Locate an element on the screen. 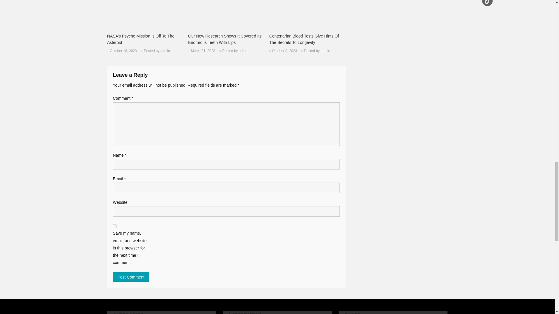 The height and width of the screenshot is (314, 559). October 16, 2023 is located at coordinates (123, 51).